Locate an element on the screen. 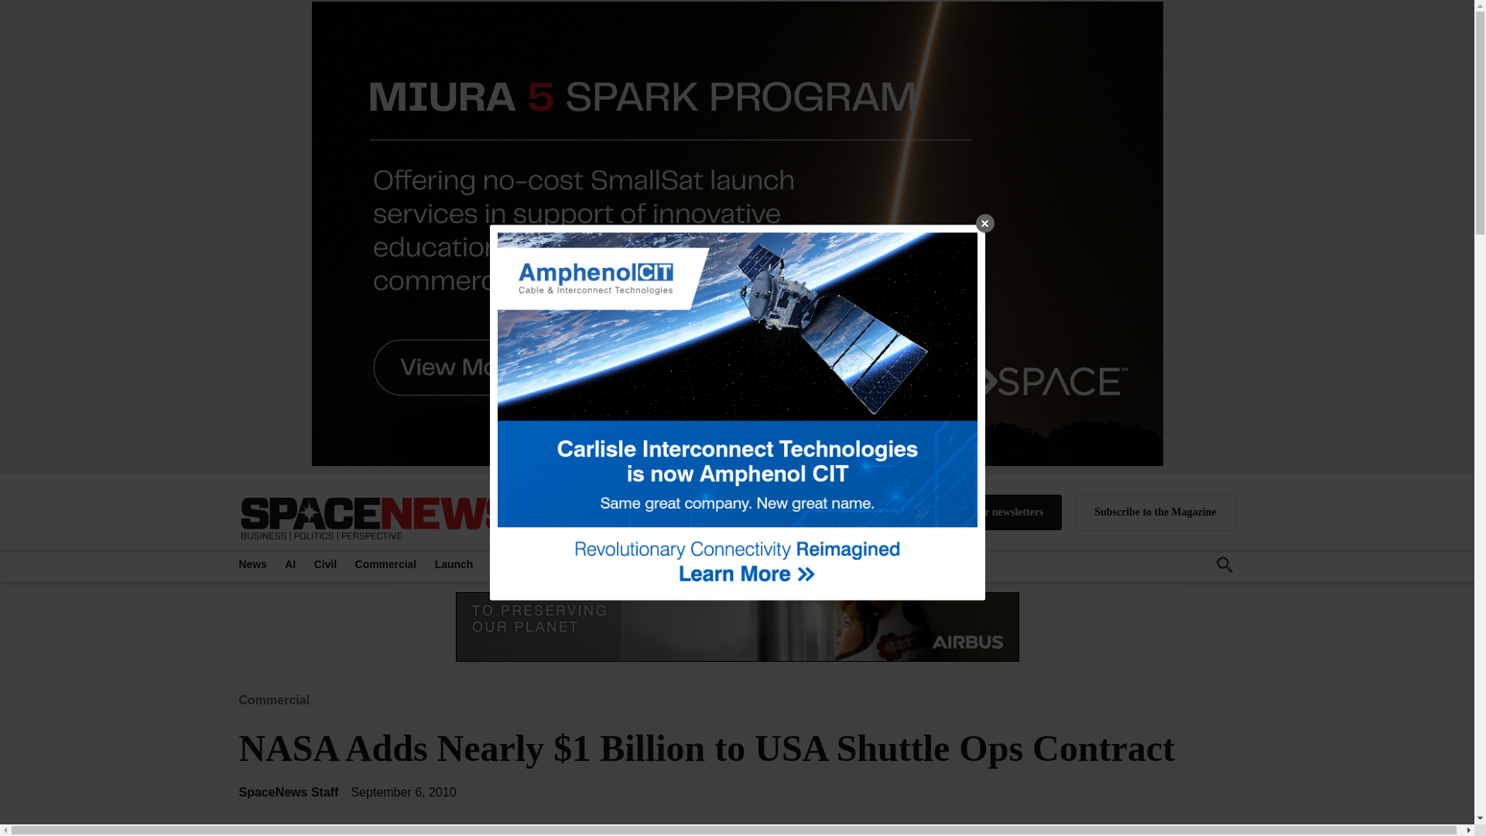 The height and width of the screenshot is (836, 1486). Click to share on Clipboard is located at coordinates (423, 834).